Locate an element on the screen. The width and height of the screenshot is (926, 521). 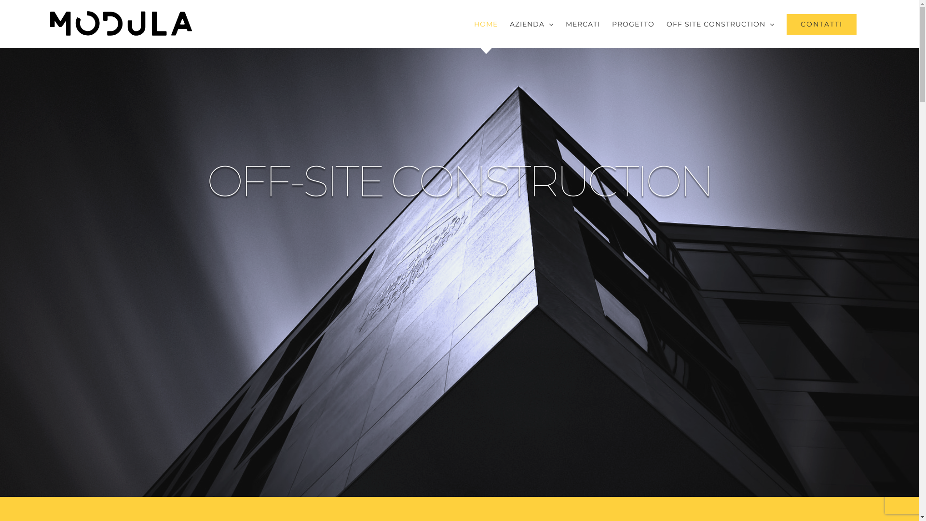
CONTATTI is located at coordinates (822, 24).